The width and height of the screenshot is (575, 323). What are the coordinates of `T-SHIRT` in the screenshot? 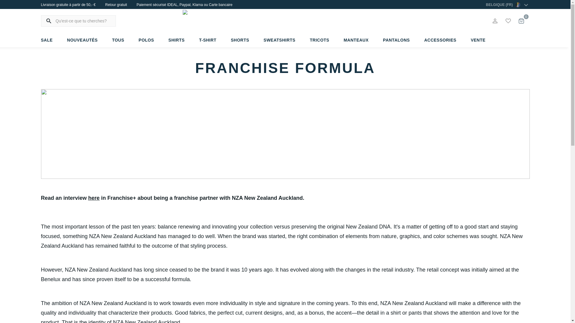 It's located at (208, 40).